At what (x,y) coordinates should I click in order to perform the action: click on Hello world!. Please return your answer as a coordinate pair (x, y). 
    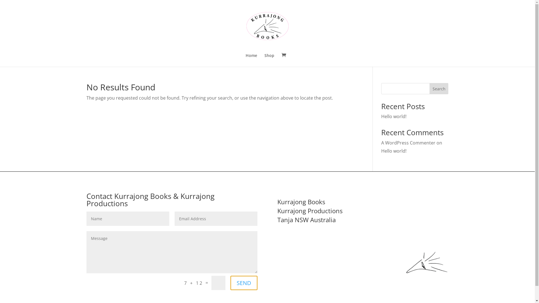
    Looking at the image, I should click on (394, 151).